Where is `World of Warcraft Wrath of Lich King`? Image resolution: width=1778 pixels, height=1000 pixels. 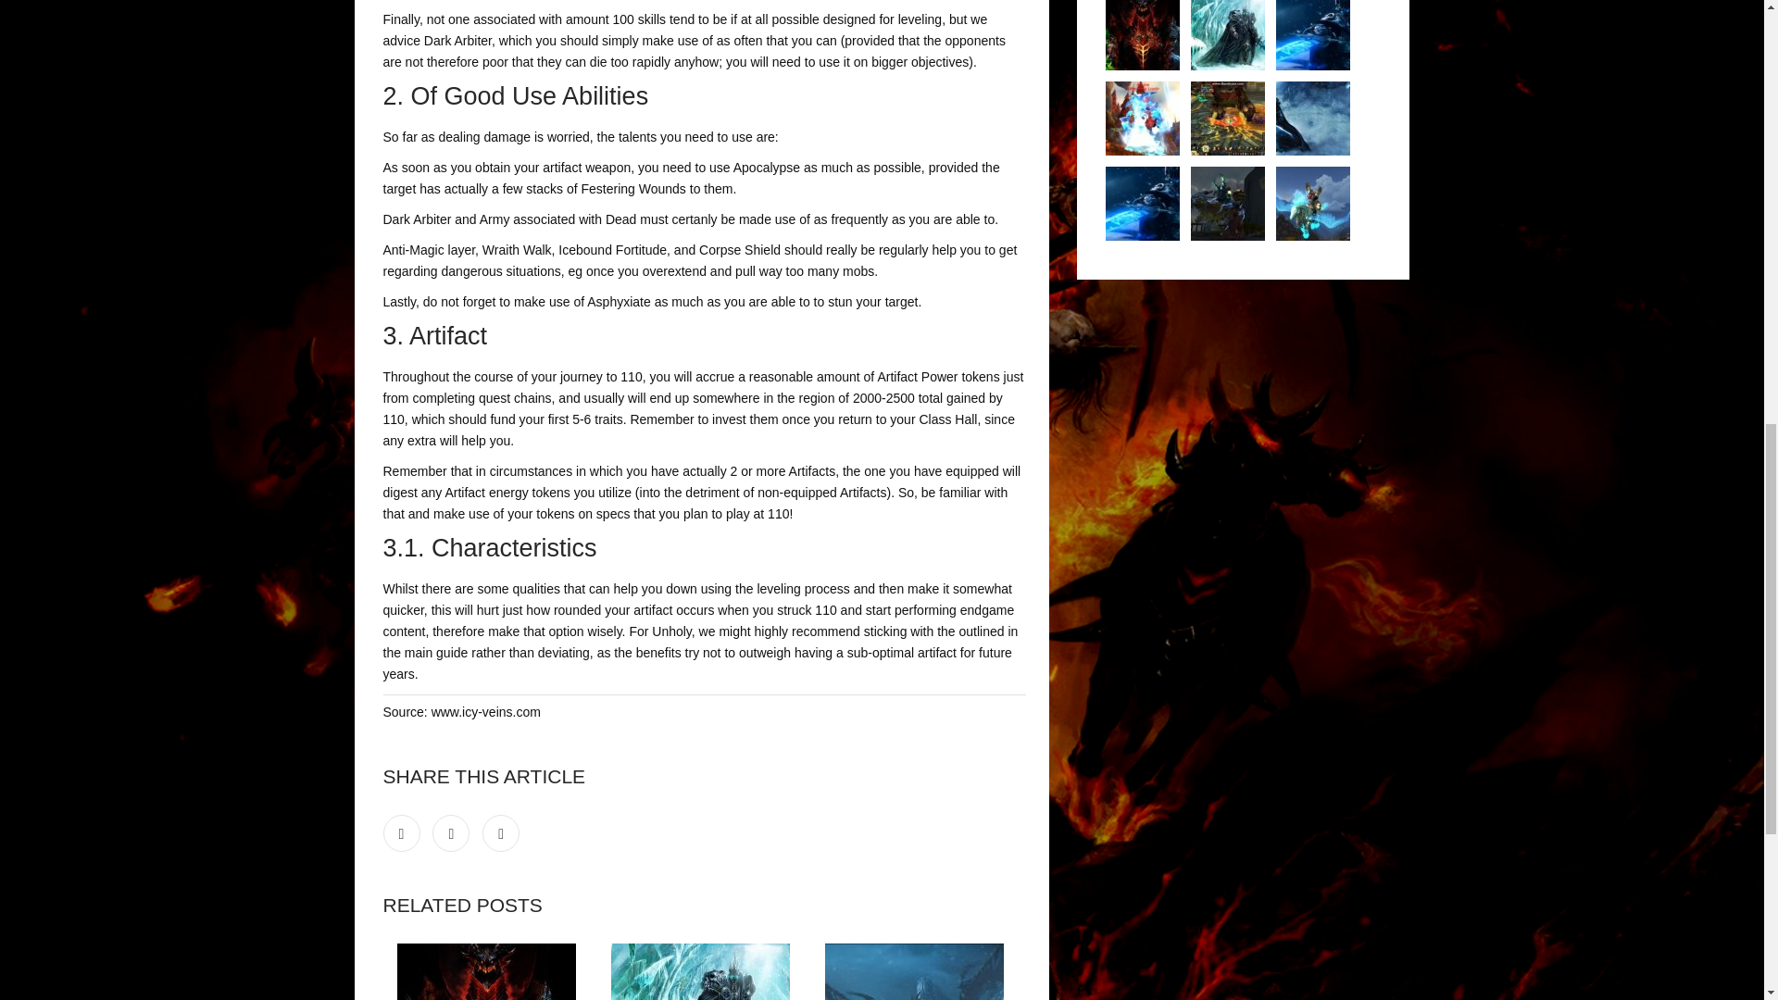 World of Warcraft Wrath of Lich King is located at coordinates (1313, 35).